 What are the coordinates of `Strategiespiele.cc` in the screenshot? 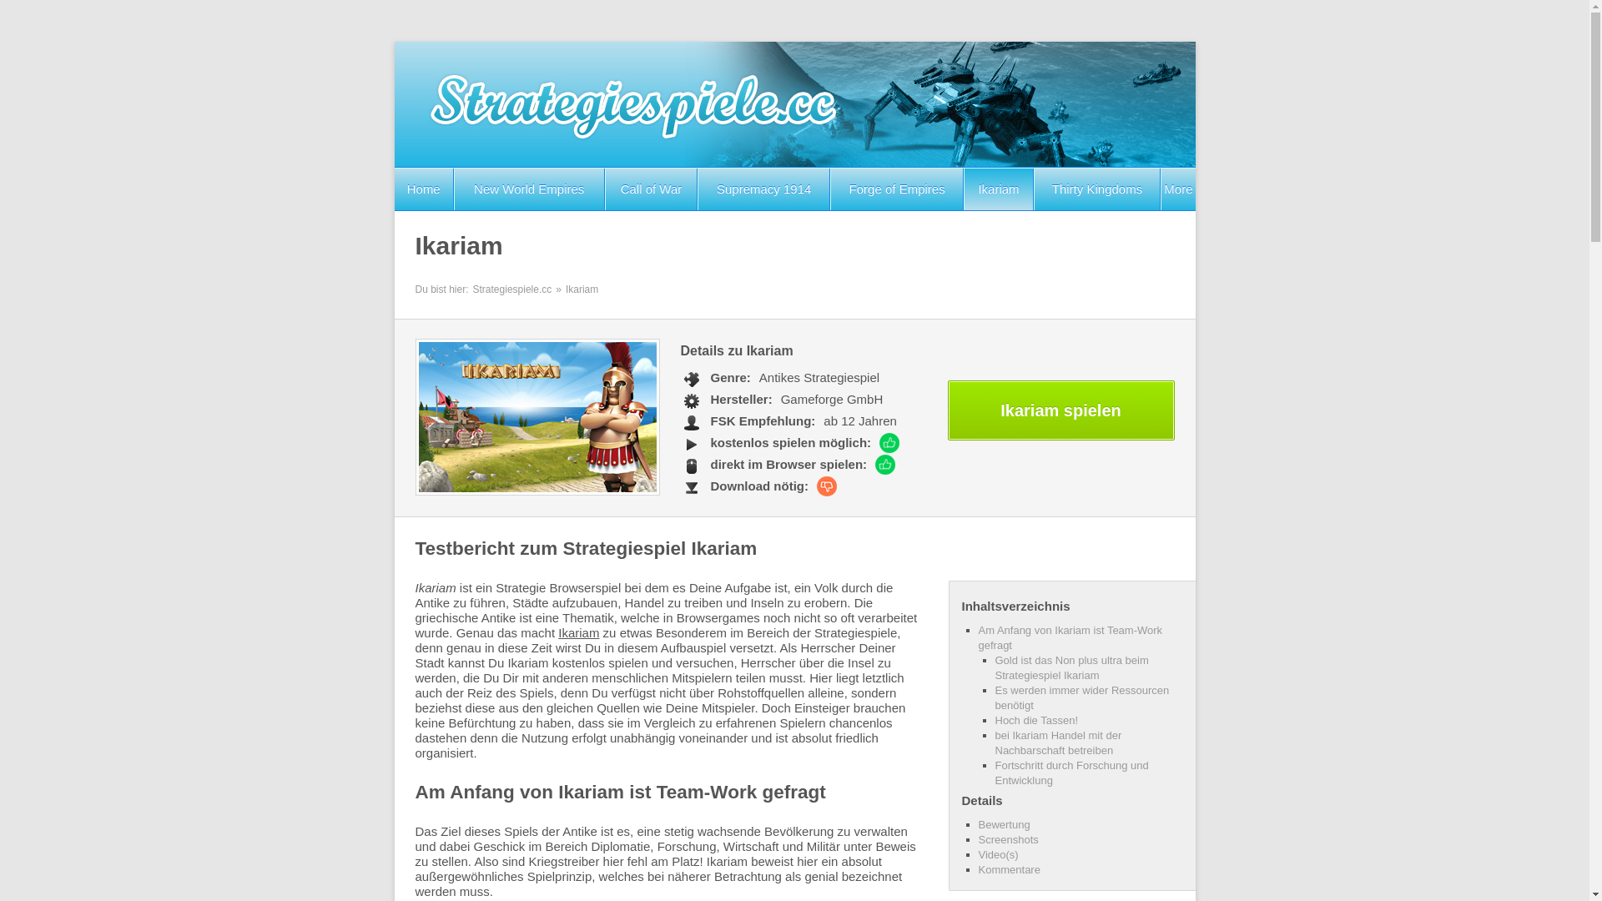 It's located at (512, 289).